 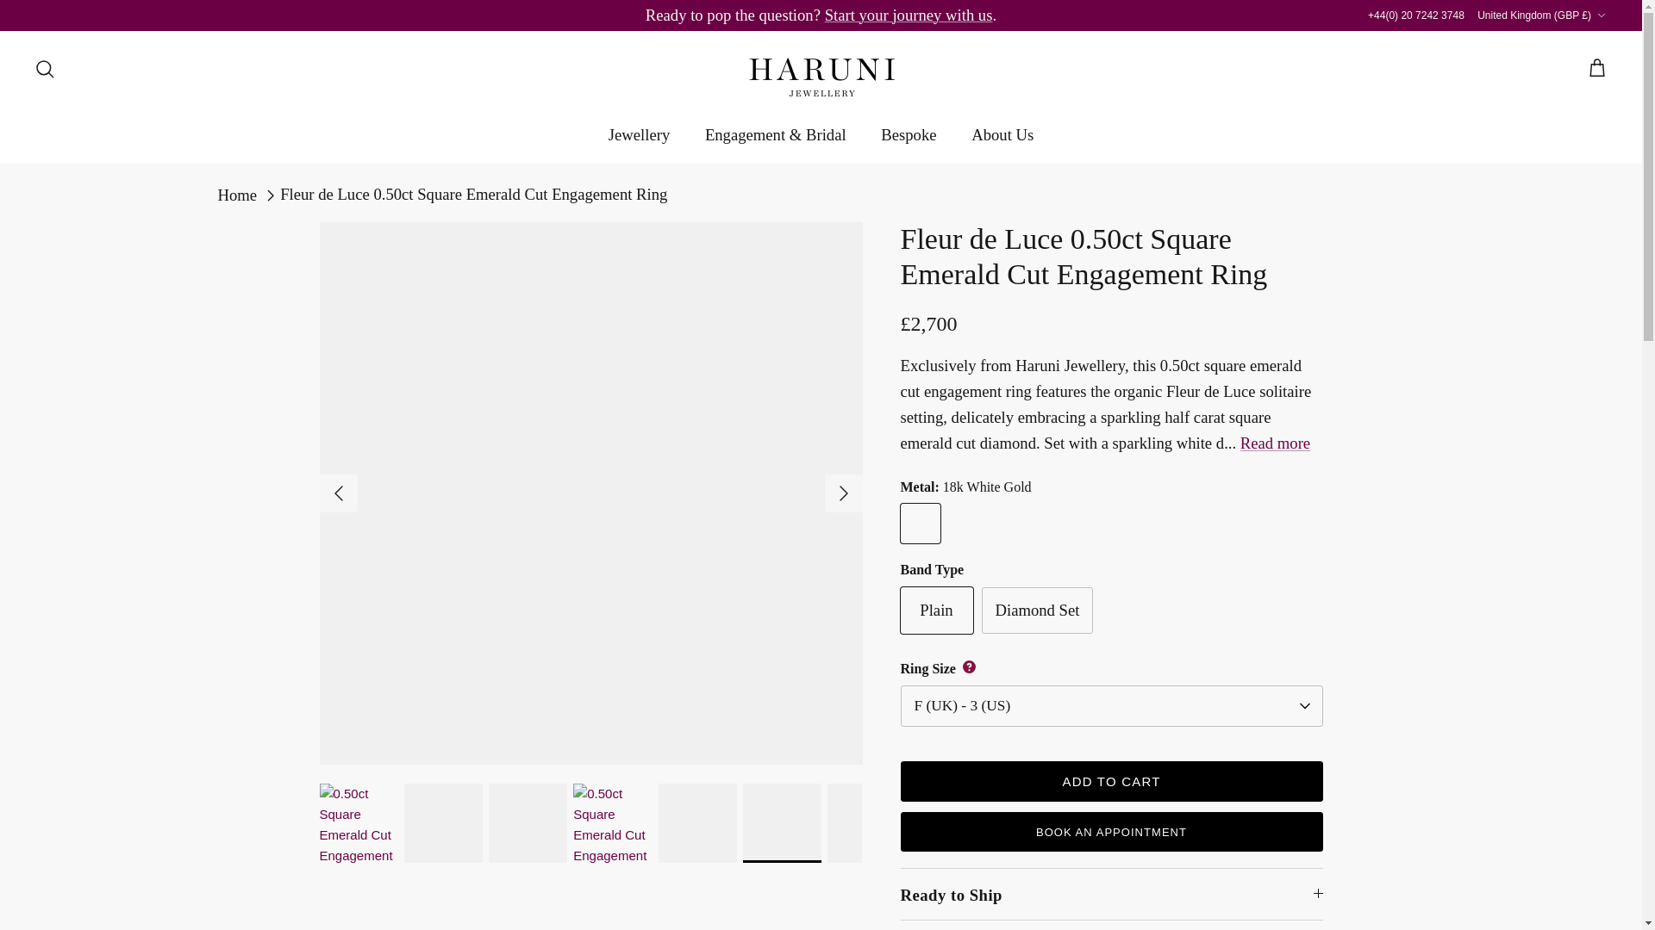 I want to click on LEFT, so click(x=338, y=493).